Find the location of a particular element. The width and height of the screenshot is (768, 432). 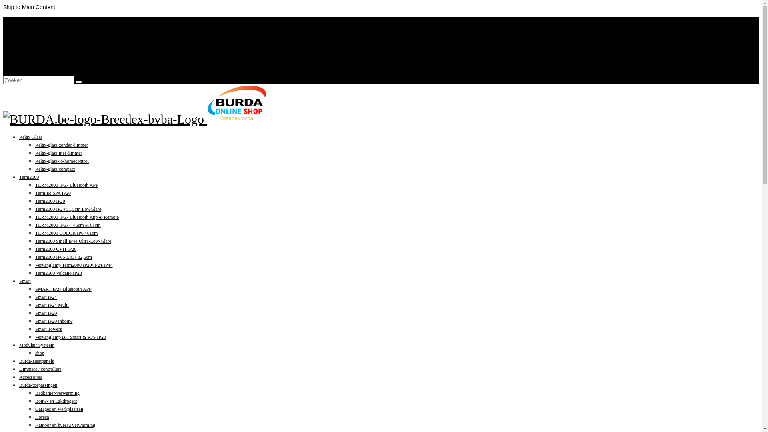

Term2000 is located at coordinates (29, 177).